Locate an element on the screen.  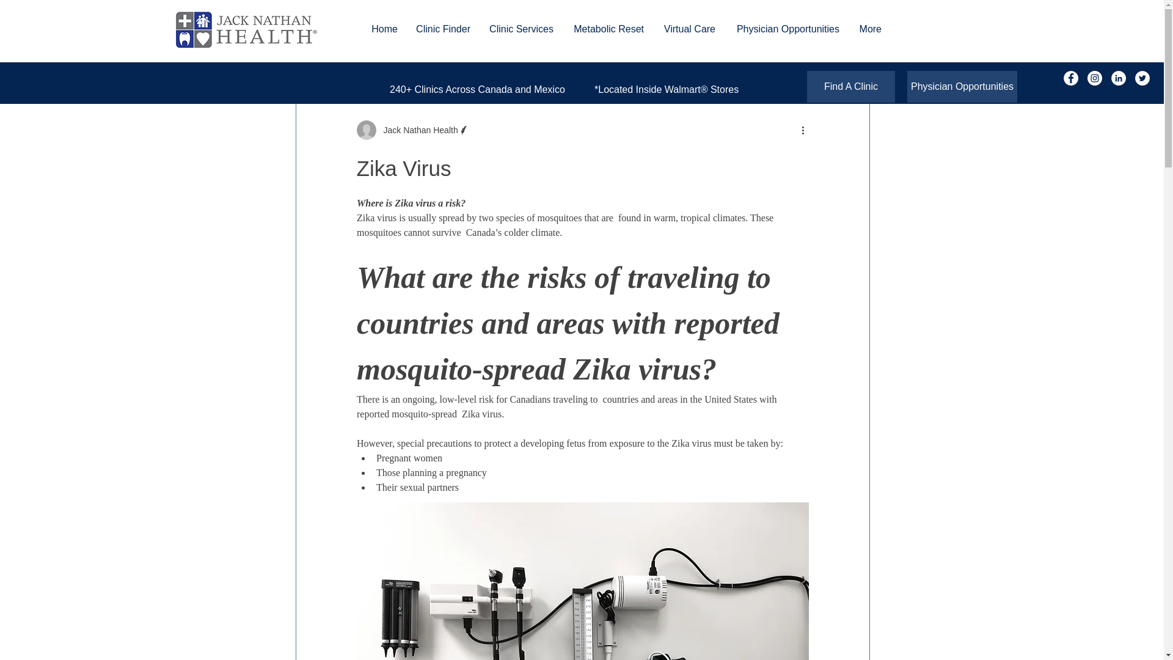
Virtual Care is located at coordinates (689, 29).